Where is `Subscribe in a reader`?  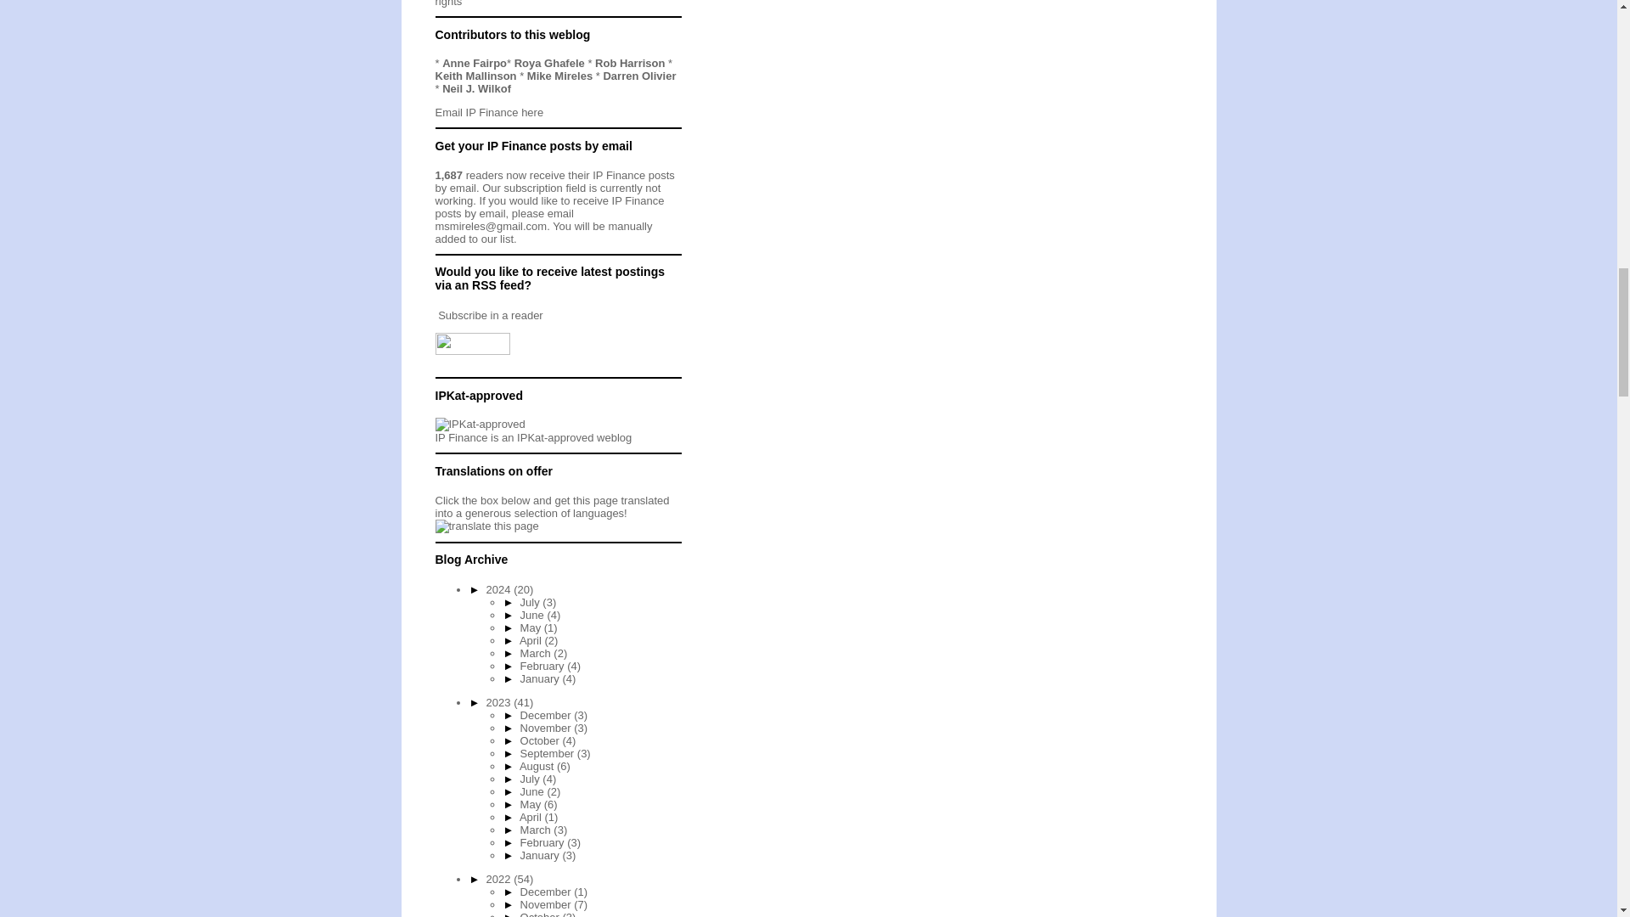 Subscribe in a reader is located at coordinates (491, 315).